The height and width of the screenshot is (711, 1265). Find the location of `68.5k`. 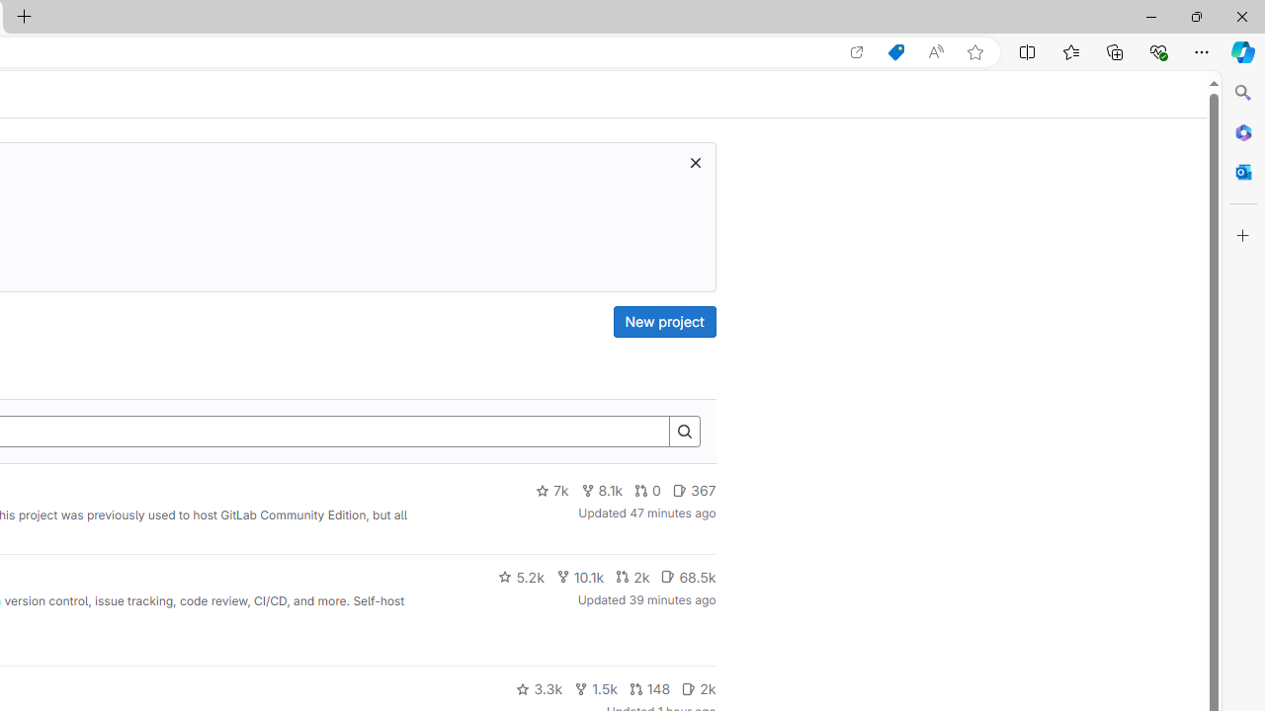

68.5k is located at coordinates (688, 577).